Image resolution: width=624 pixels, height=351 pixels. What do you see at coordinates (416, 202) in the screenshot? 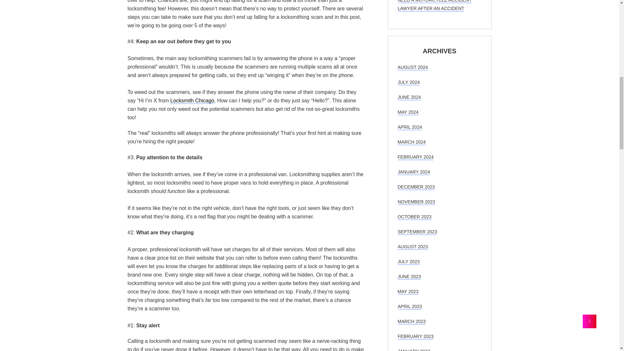
I see `NOVEMBER 2023` at bounding box center [416, 202].